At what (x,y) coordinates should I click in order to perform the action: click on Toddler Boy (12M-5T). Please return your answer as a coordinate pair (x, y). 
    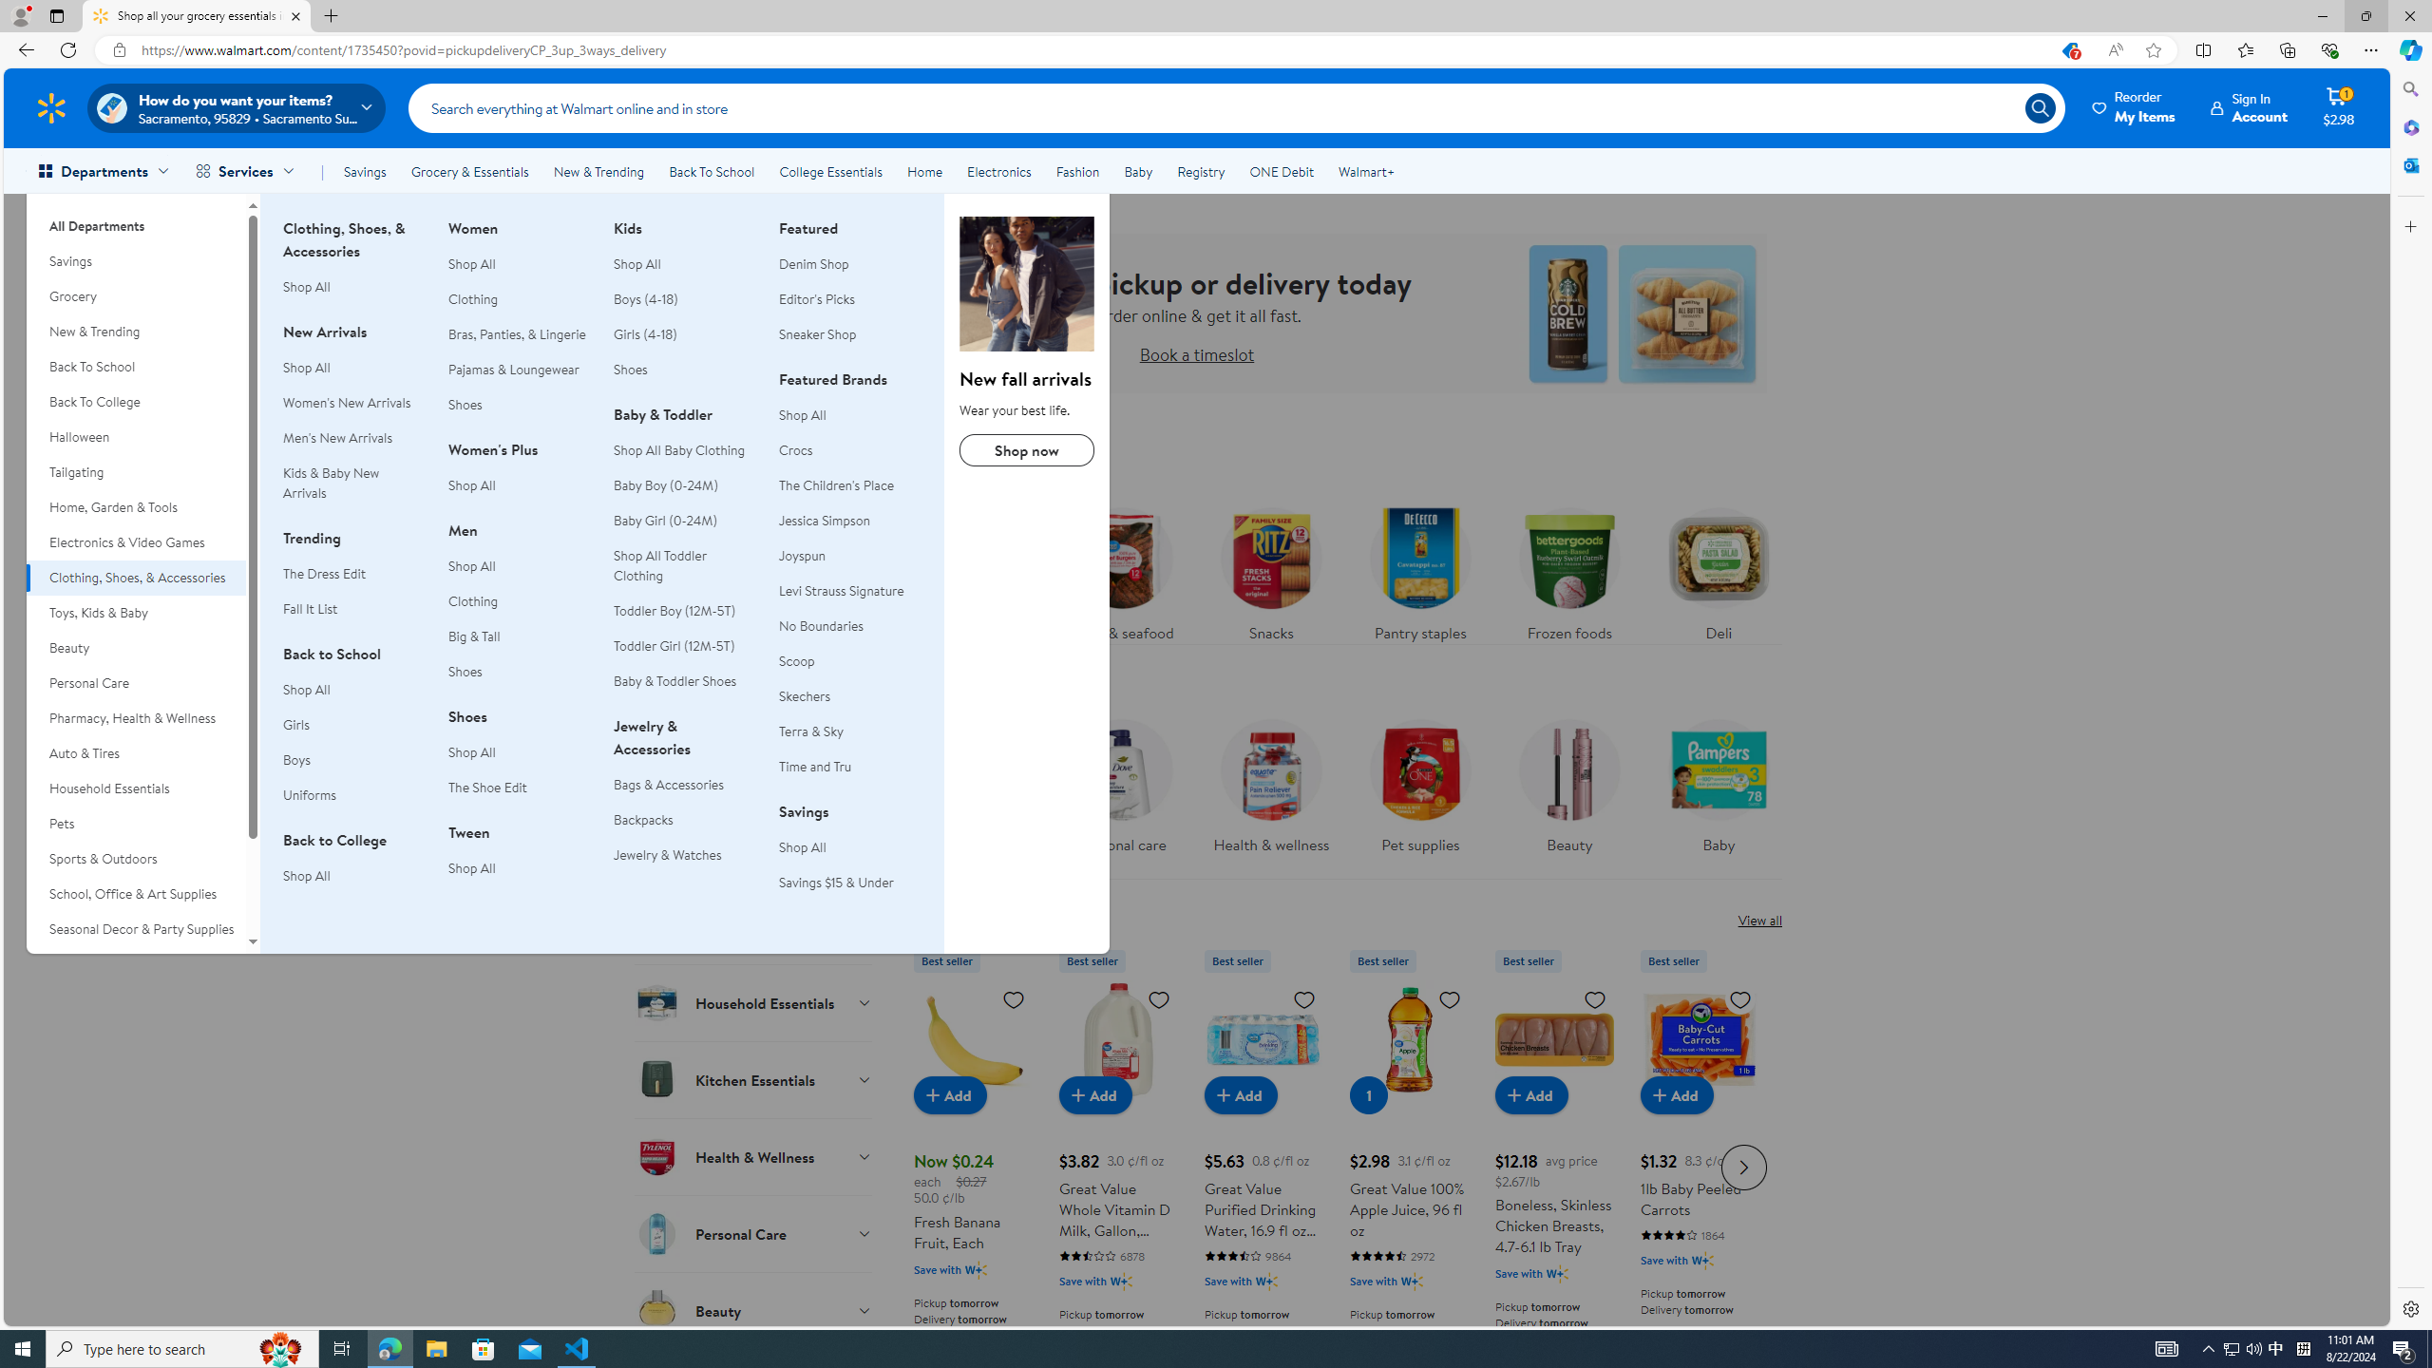
    Looking at the image, I should click on (684, 611).